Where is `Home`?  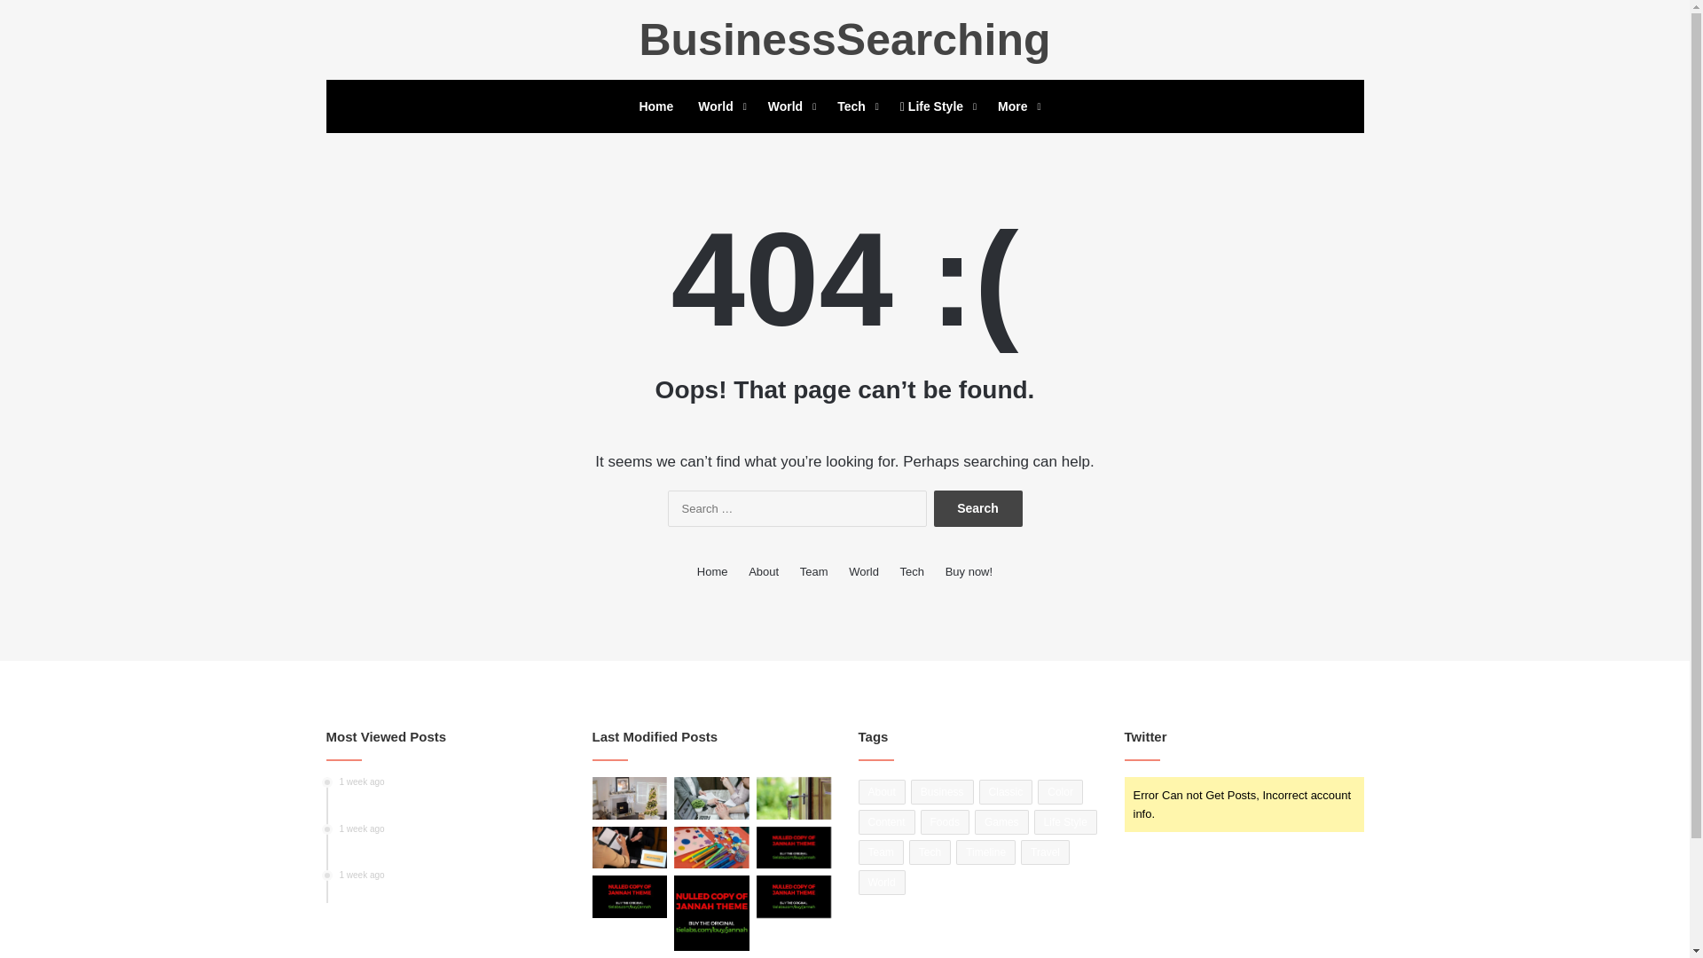 Home is located at coordinates (656, 106).